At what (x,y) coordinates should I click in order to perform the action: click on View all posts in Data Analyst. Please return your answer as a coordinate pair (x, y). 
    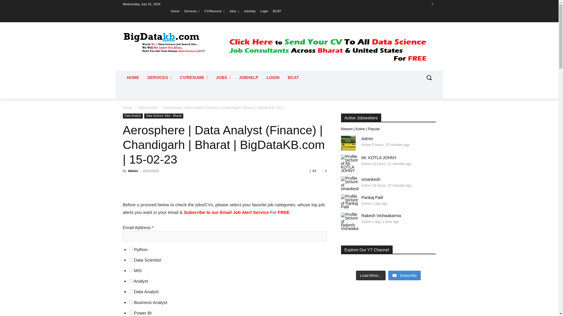
    Looking at the image, I should click on (148, 107).